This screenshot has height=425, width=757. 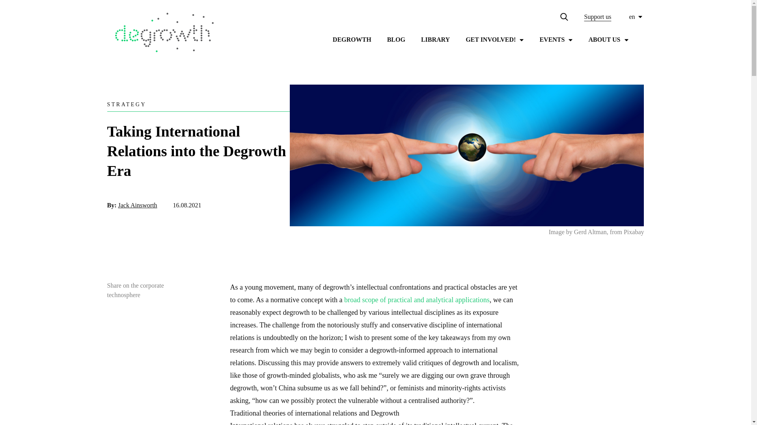 What do you see at coordinates (352, 39) in the screenshot?
I see `DEGROWTH` at bounding box center [352, 39].